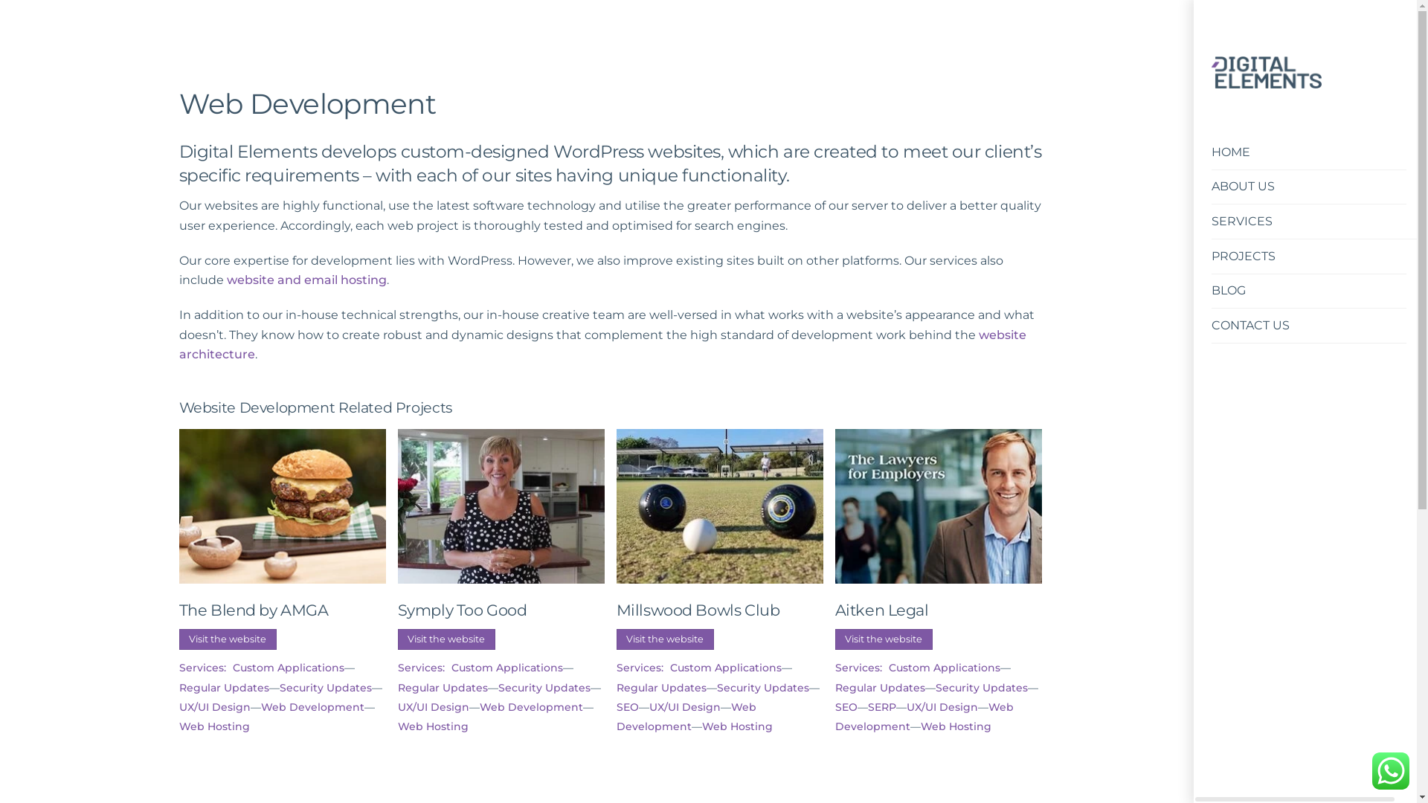  Describe the element at coordinates (942, 707) in the screenshot. I see `UX/UI Design` at that location.